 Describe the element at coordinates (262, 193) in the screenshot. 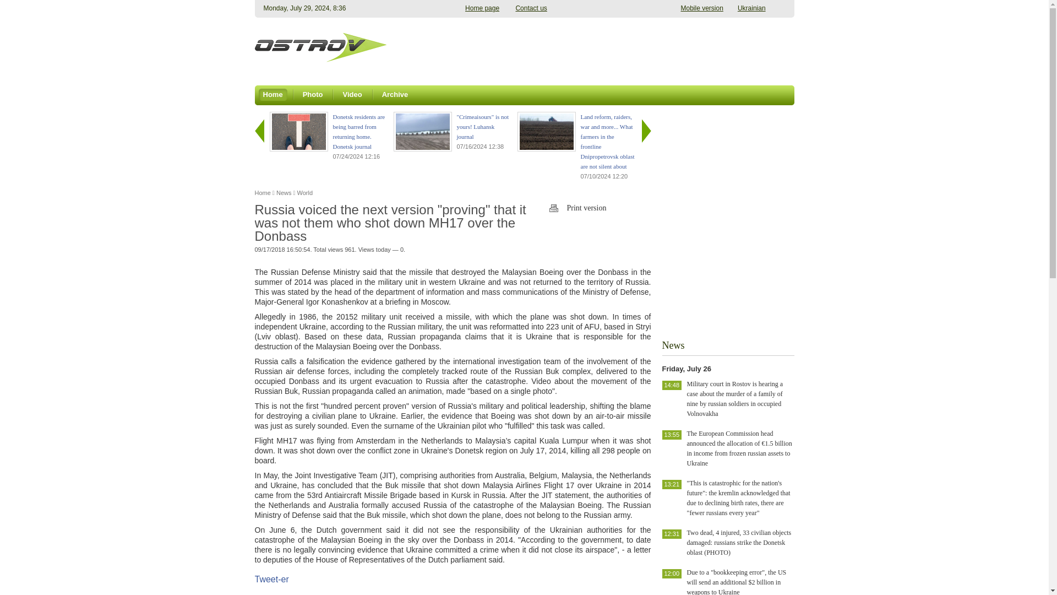

I see `Home` at that location.